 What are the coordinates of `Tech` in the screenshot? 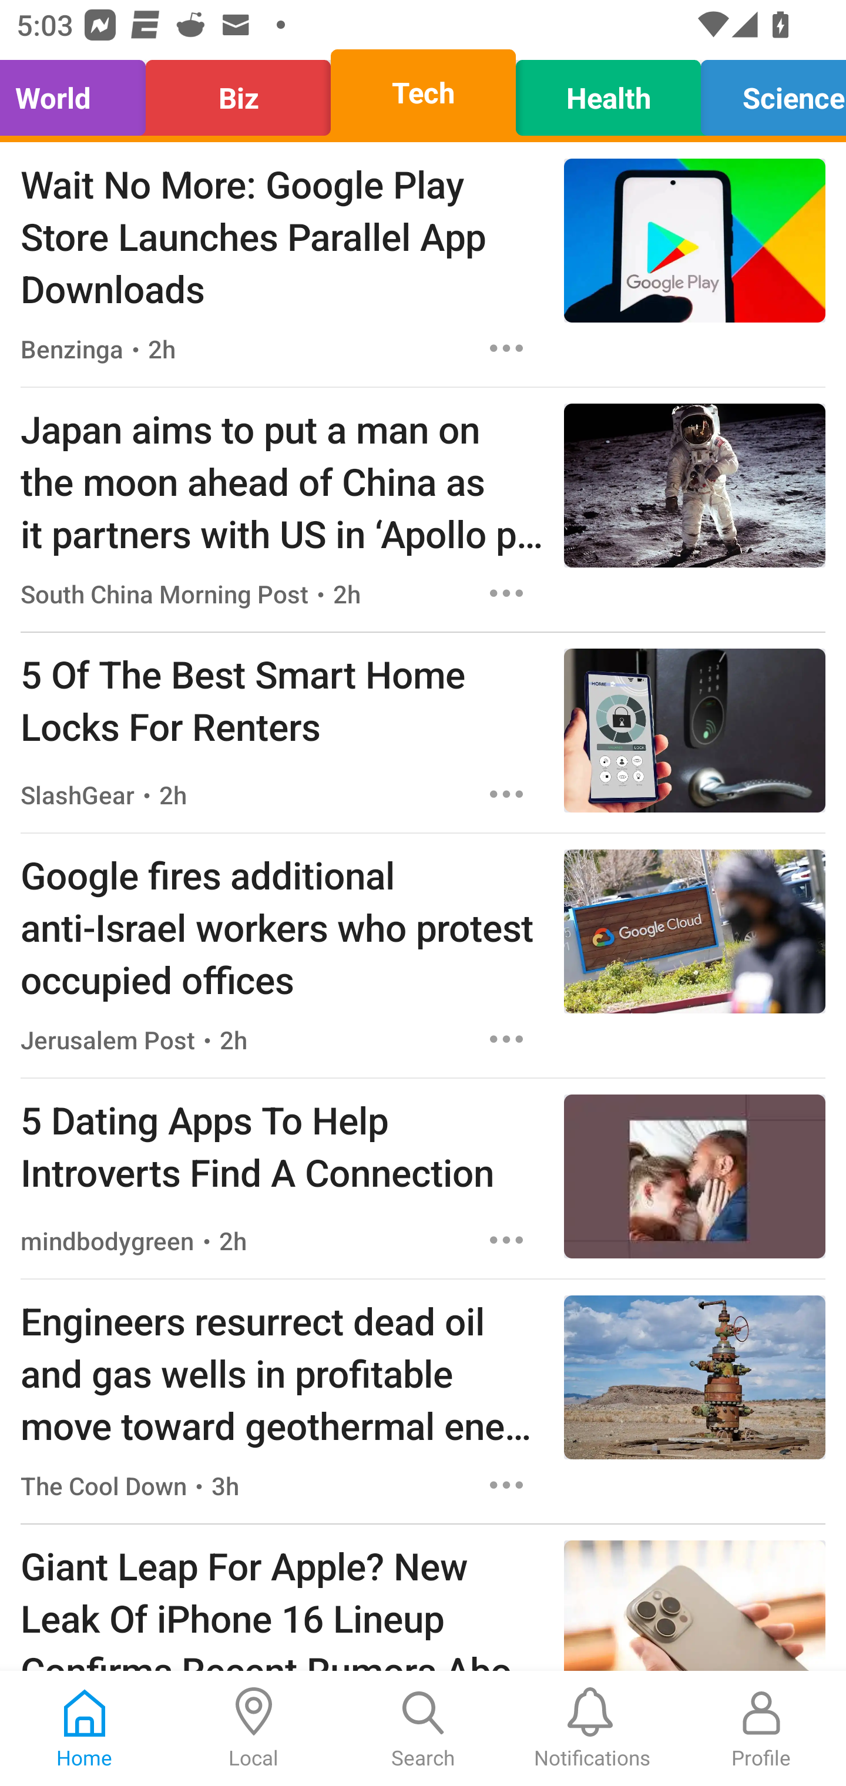 It's located at (423, 93).